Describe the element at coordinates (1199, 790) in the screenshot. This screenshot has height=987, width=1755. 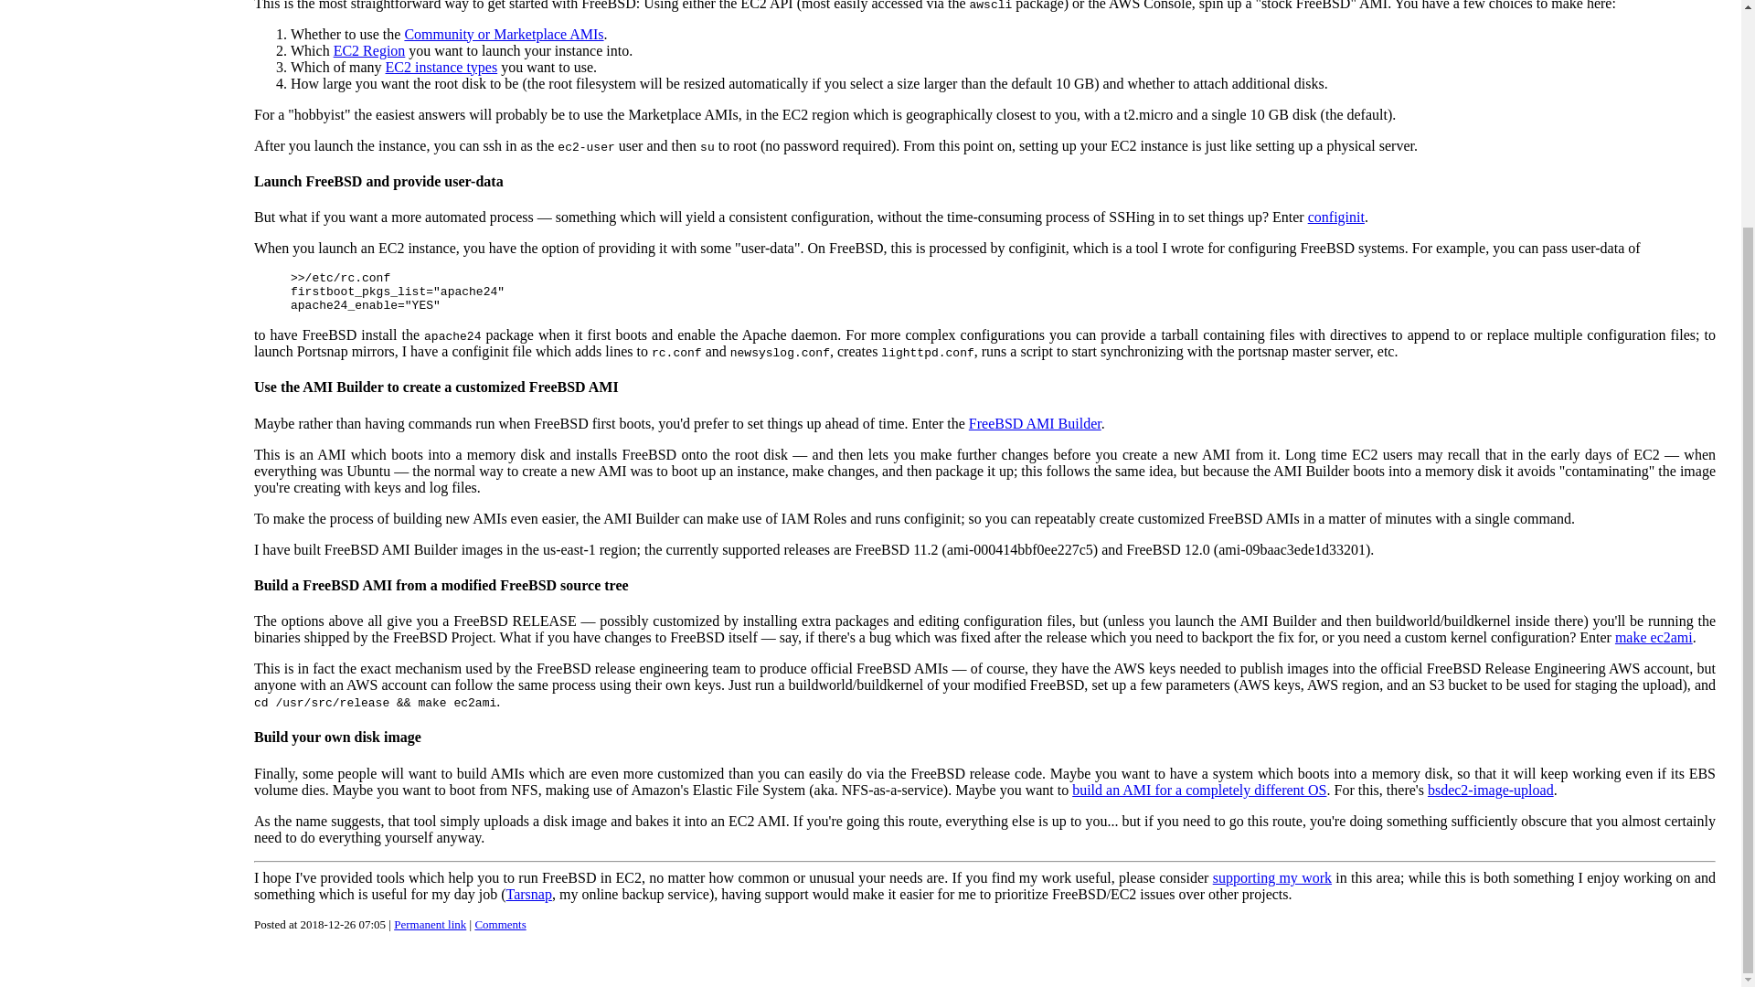
I see `build an AMI for a completely different OS` at that location.